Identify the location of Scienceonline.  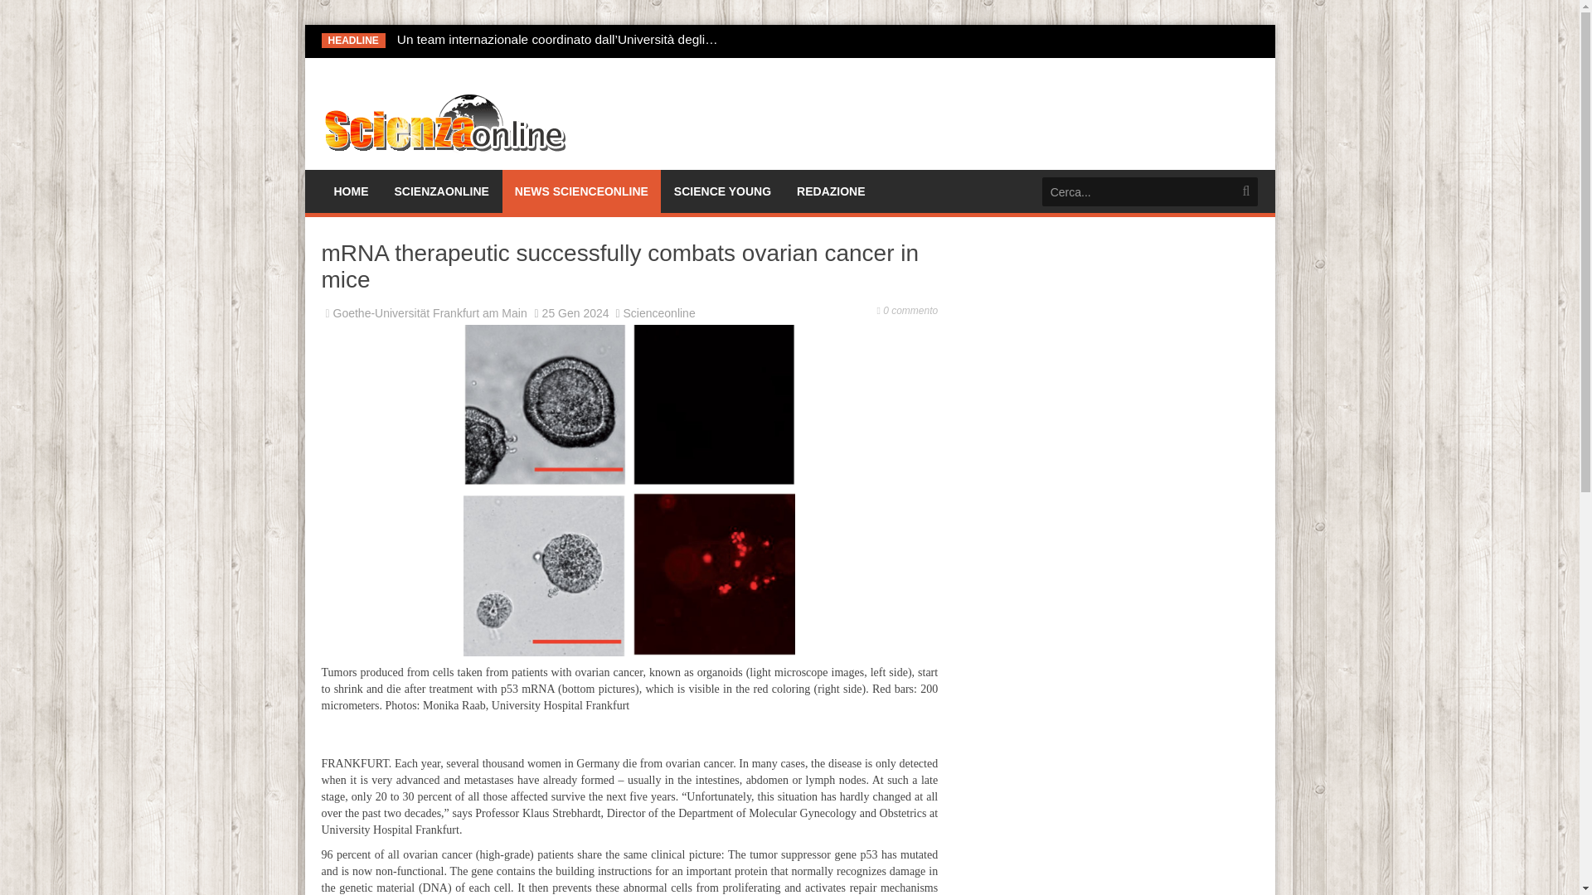
(660, 313).